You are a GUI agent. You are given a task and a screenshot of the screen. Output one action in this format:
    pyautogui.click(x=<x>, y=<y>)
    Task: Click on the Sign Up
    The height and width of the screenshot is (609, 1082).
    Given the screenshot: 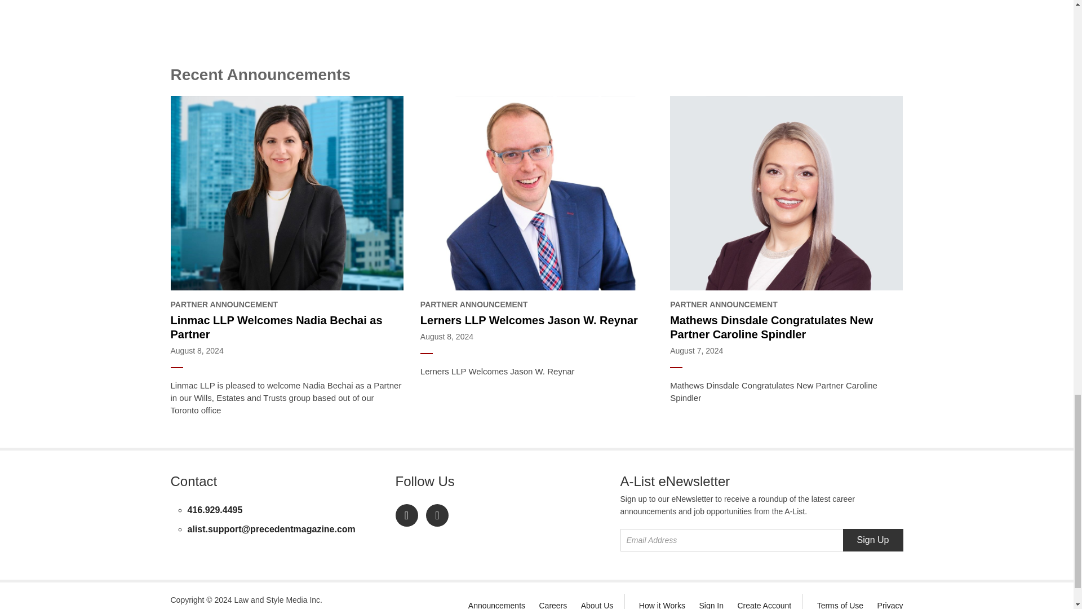 What is the action you would take?
    pyautogui.click(x=873, y=540)
    